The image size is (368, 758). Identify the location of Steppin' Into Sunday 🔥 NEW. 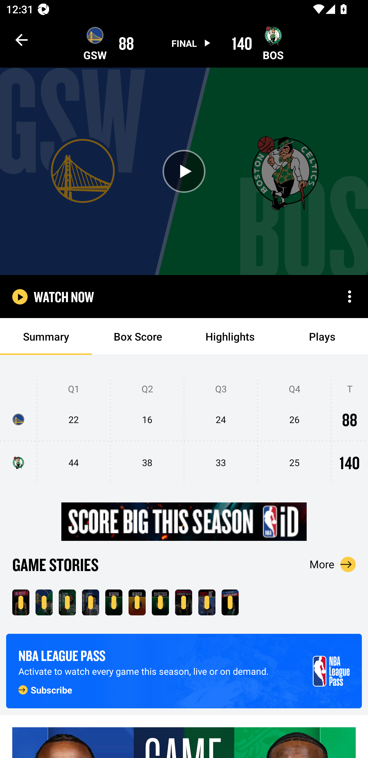
(183, 602).